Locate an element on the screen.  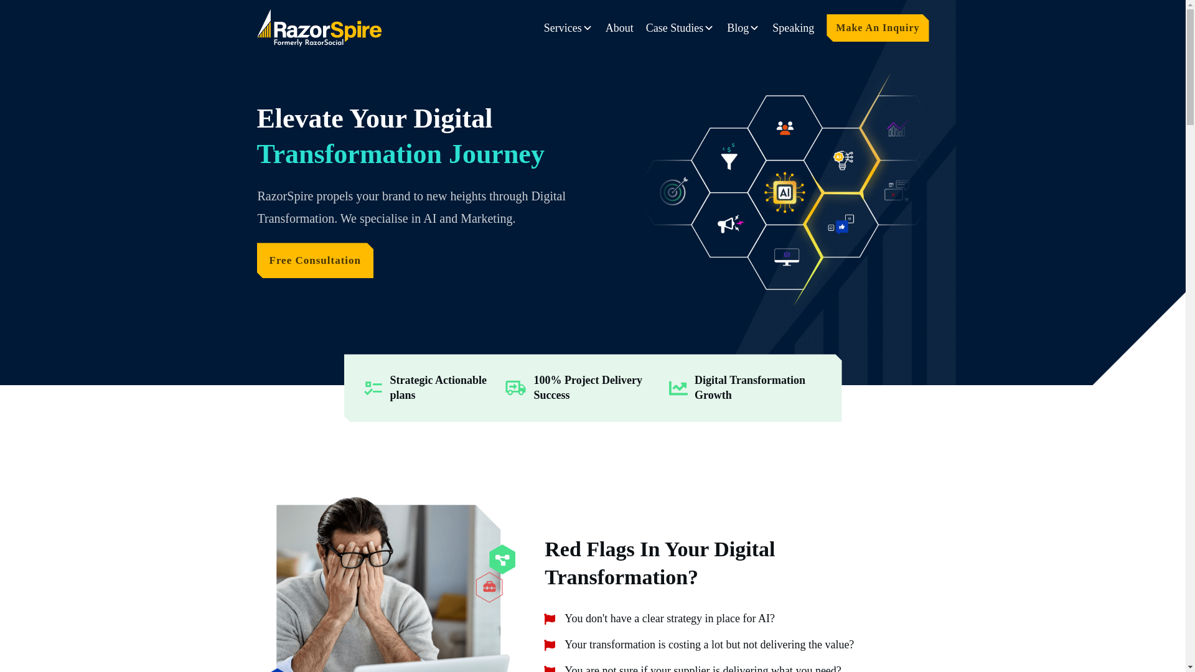
About is located at coordinates (619, 29).